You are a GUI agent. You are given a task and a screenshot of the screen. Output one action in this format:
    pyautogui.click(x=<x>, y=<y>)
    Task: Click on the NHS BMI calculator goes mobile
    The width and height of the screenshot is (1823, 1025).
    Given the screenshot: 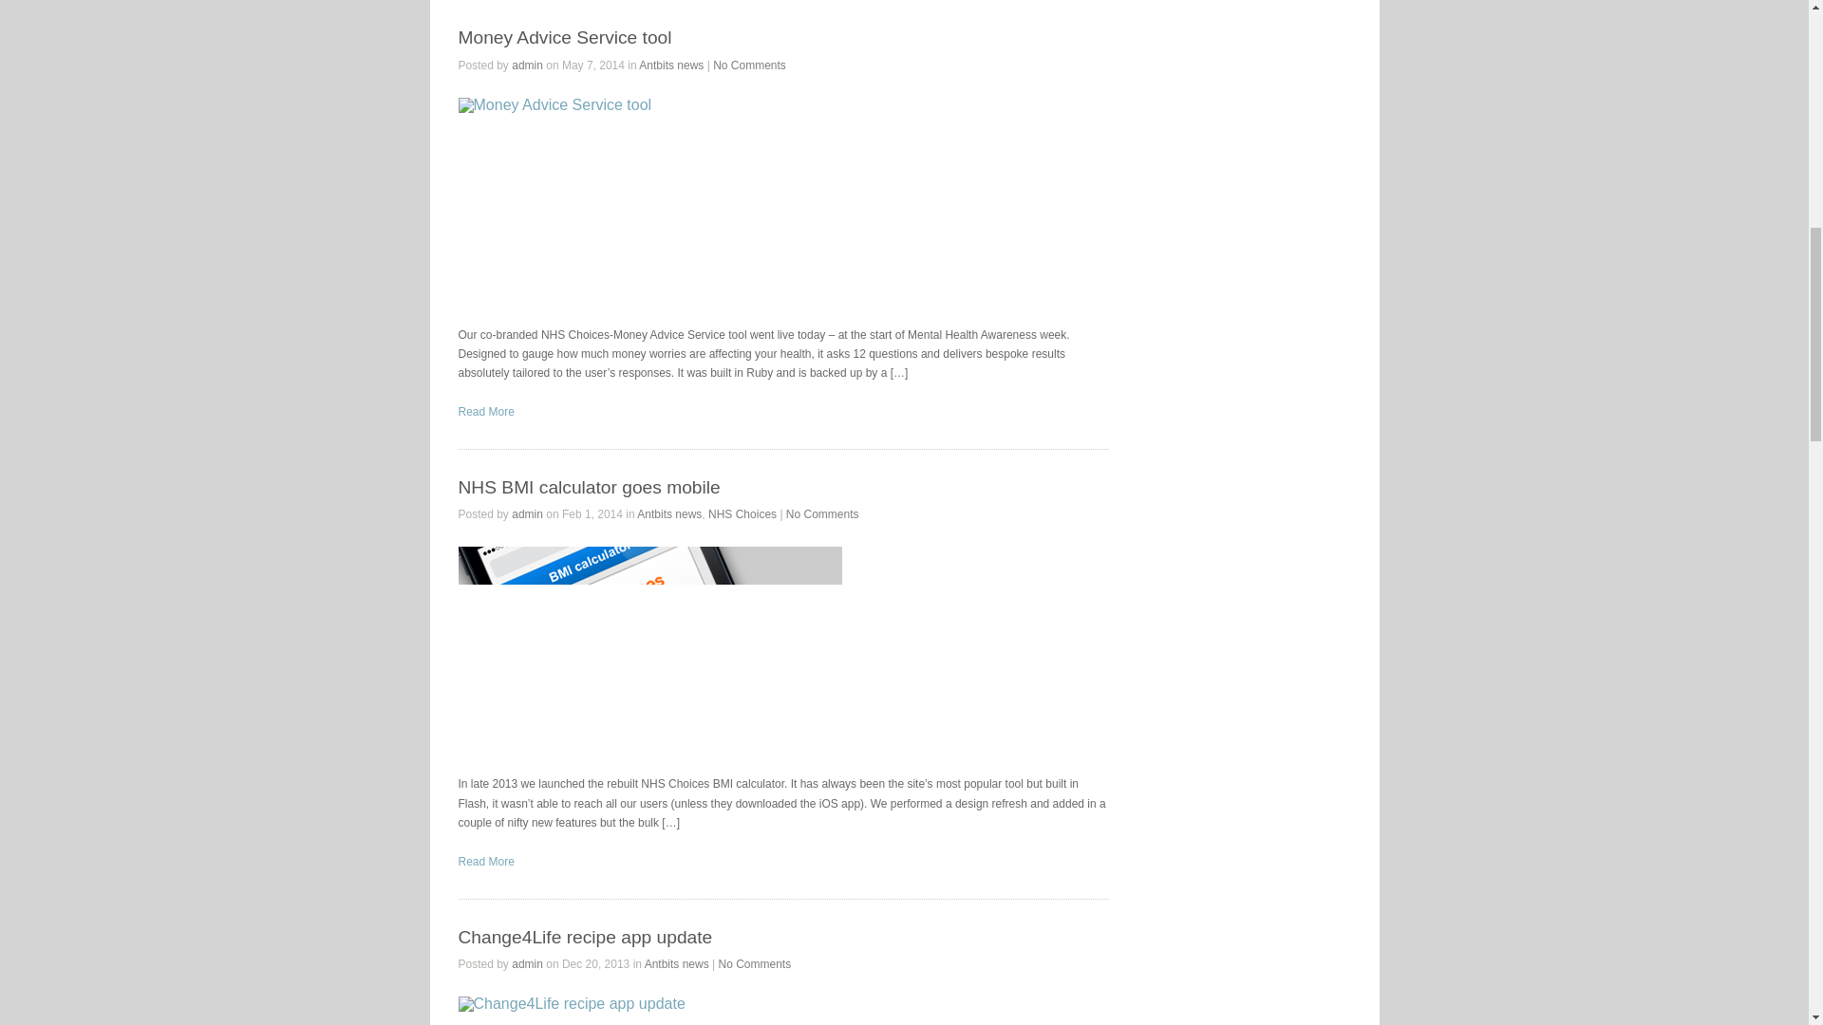 What is the action you would take?
    pyautogui.click(x=589, y=487)
    